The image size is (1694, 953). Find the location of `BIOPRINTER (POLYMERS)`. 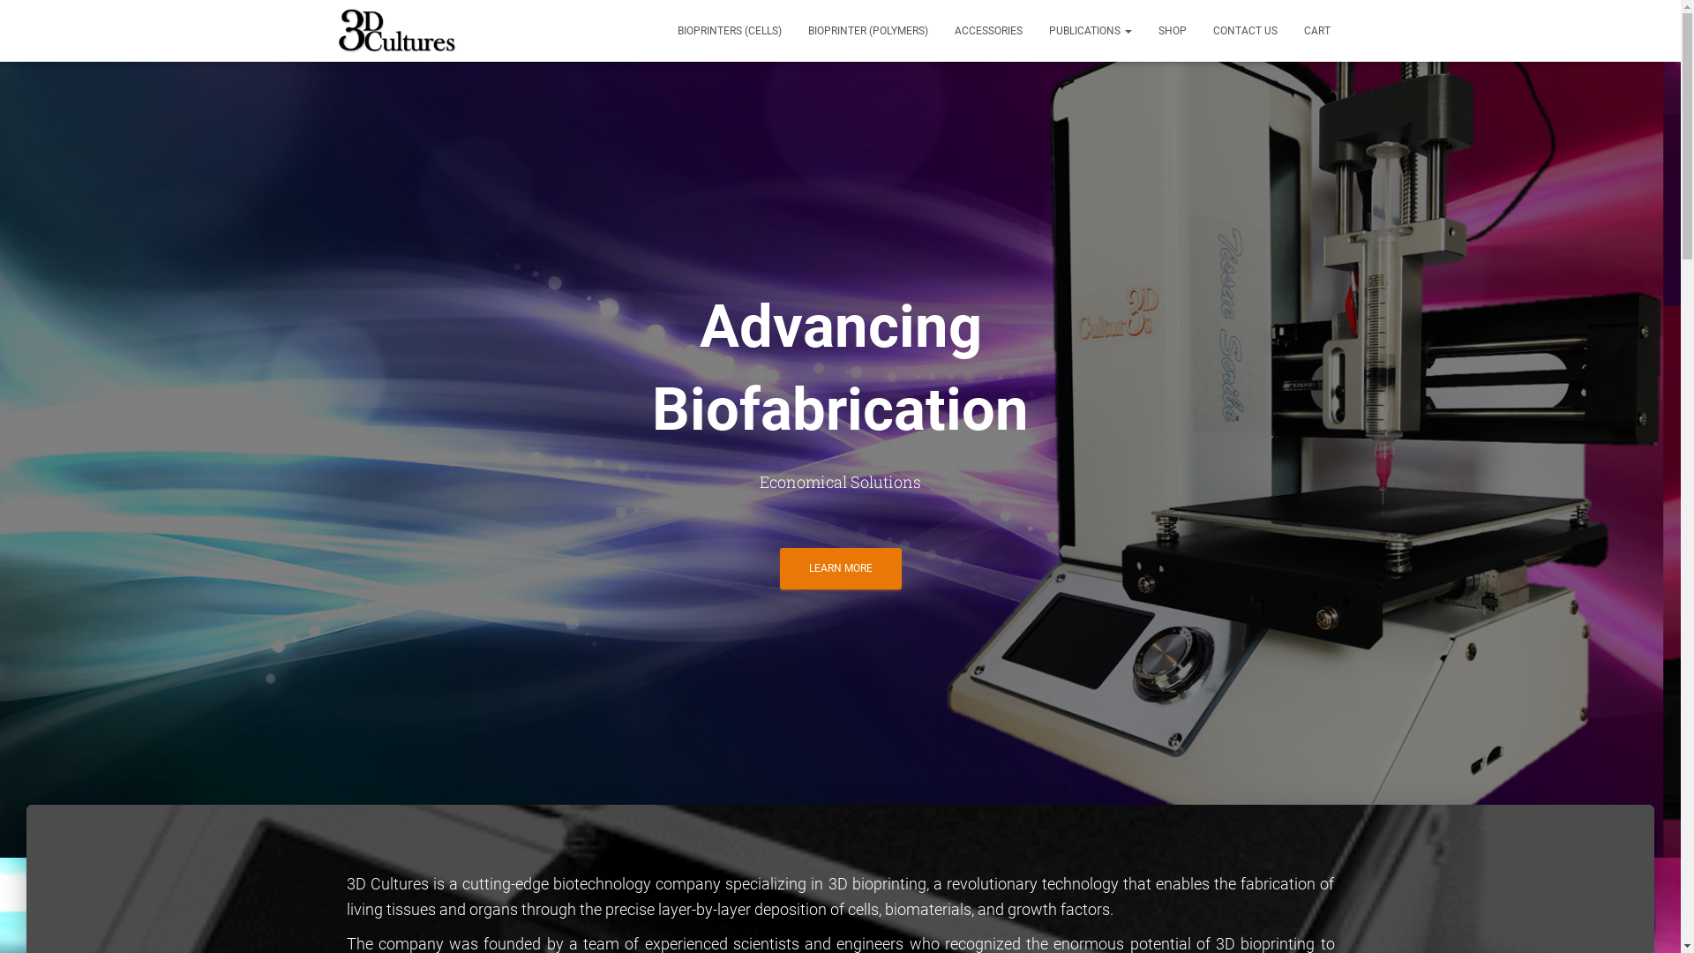

BIOPRINTER (POLYMERS) is located at coordinates (867, 31).